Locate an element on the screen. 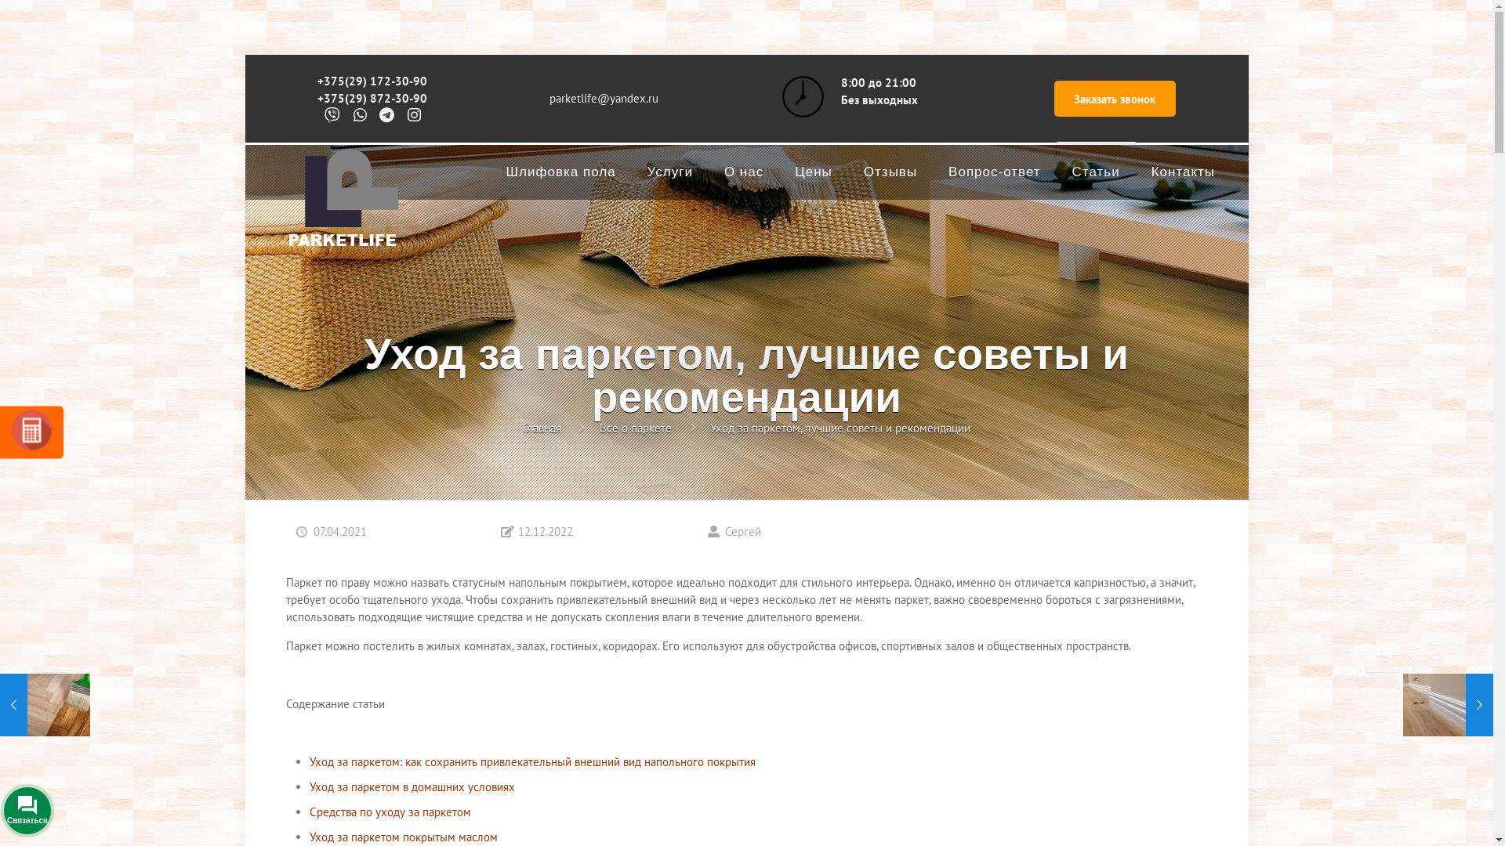  +375(29) 872-30-90 is located at coordinates (372, 99).